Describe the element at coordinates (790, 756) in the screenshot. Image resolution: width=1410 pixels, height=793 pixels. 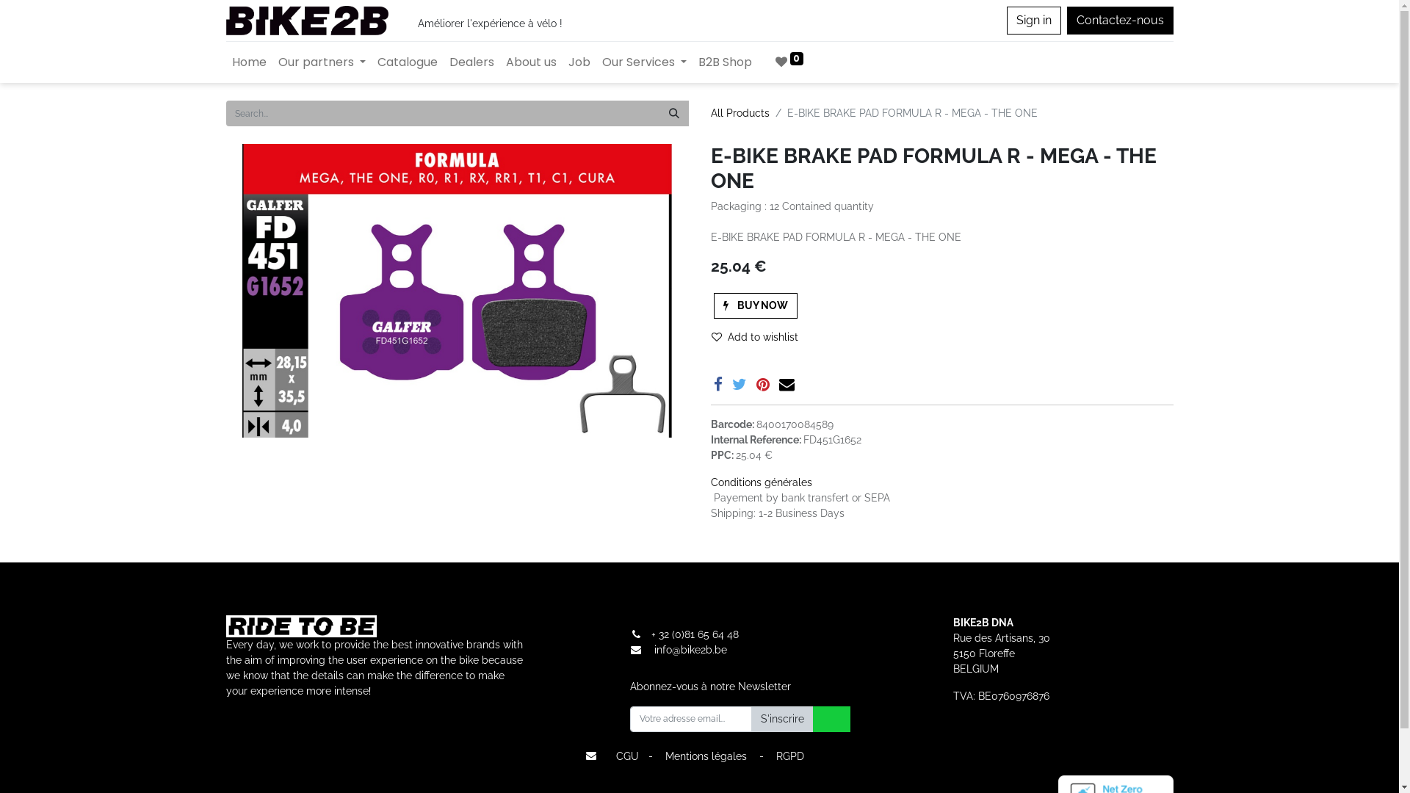
I see `RGPD` at that location.